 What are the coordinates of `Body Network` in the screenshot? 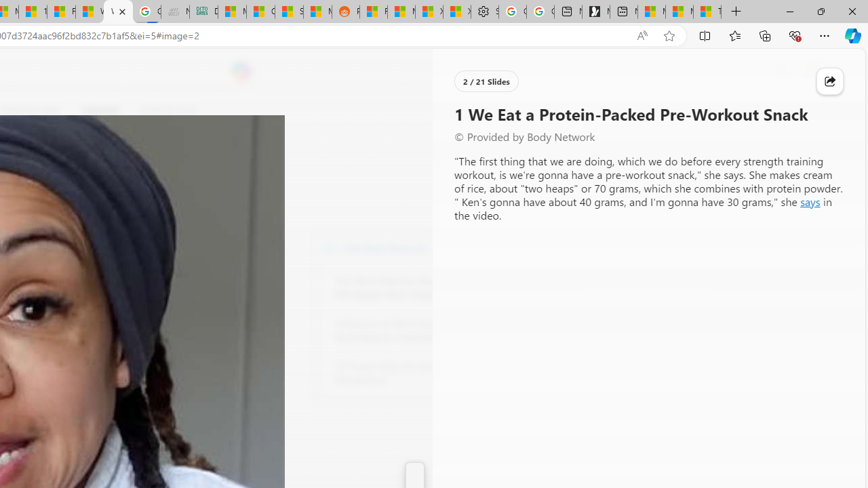 It's located at (330, 247).